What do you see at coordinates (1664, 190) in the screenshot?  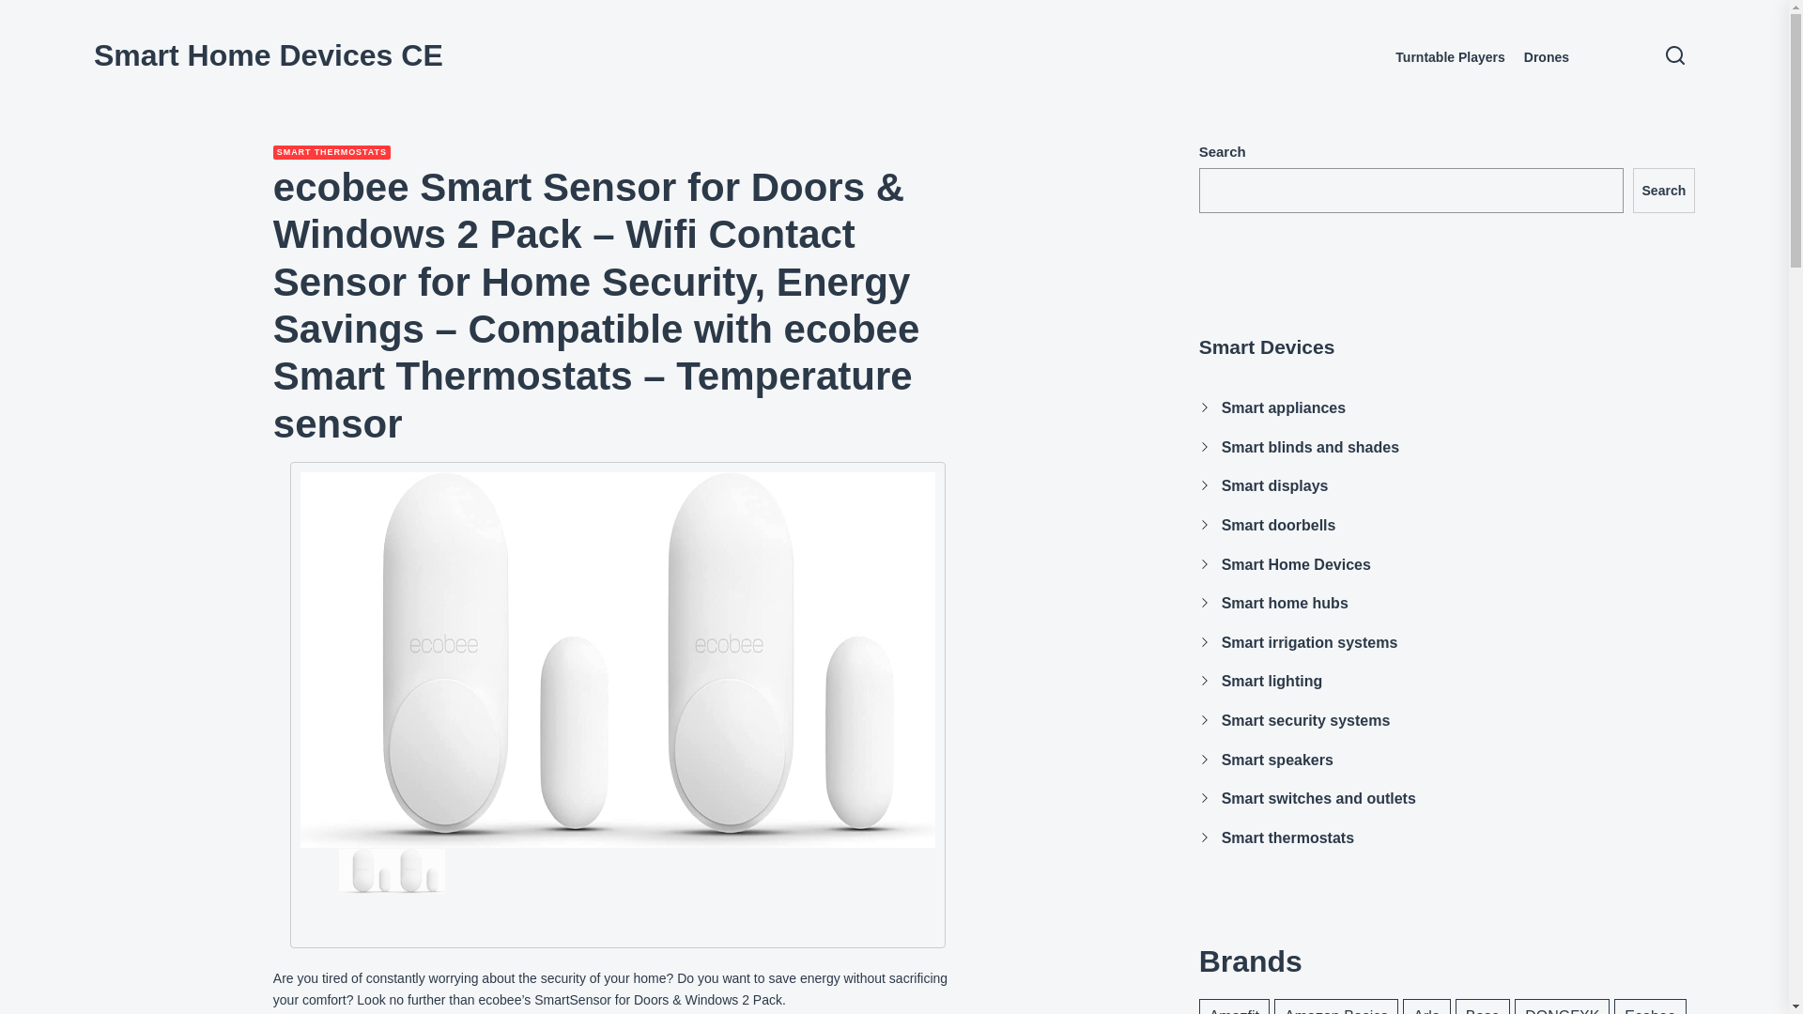 I see `Search` at bounding box center [1664, 190].